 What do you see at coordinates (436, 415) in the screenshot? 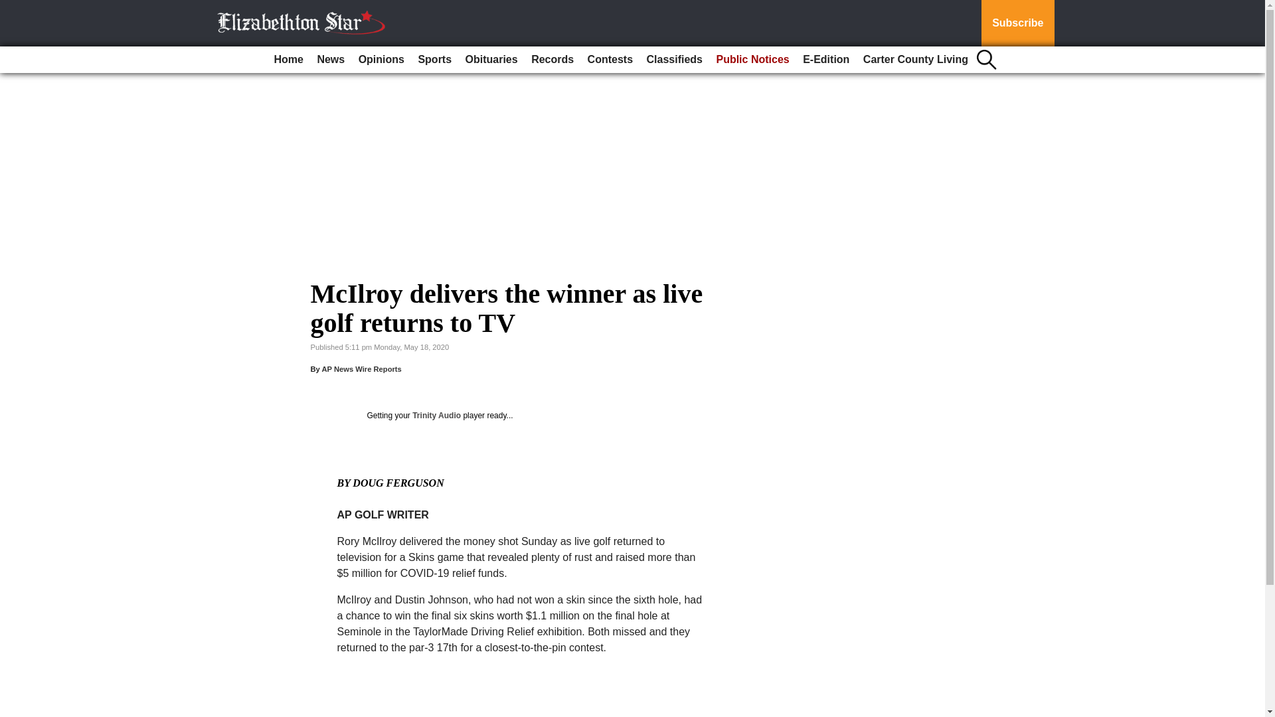
I see `Trinity Audio` at bounding box center [436, 415].